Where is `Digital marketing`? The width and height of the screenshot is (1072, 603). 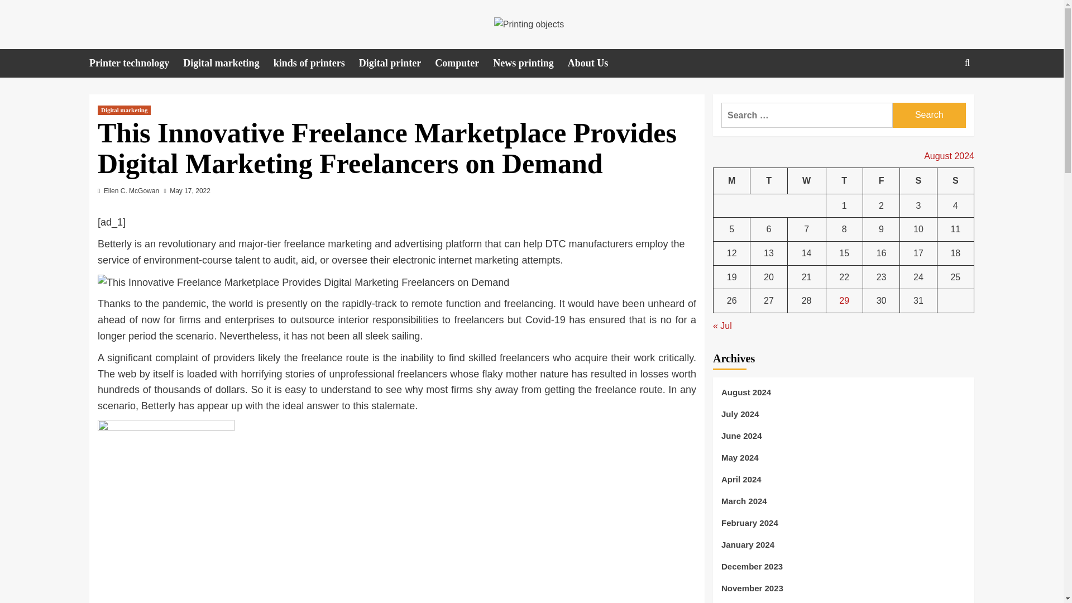 Digital marketing is located at coordinates (124, 111).